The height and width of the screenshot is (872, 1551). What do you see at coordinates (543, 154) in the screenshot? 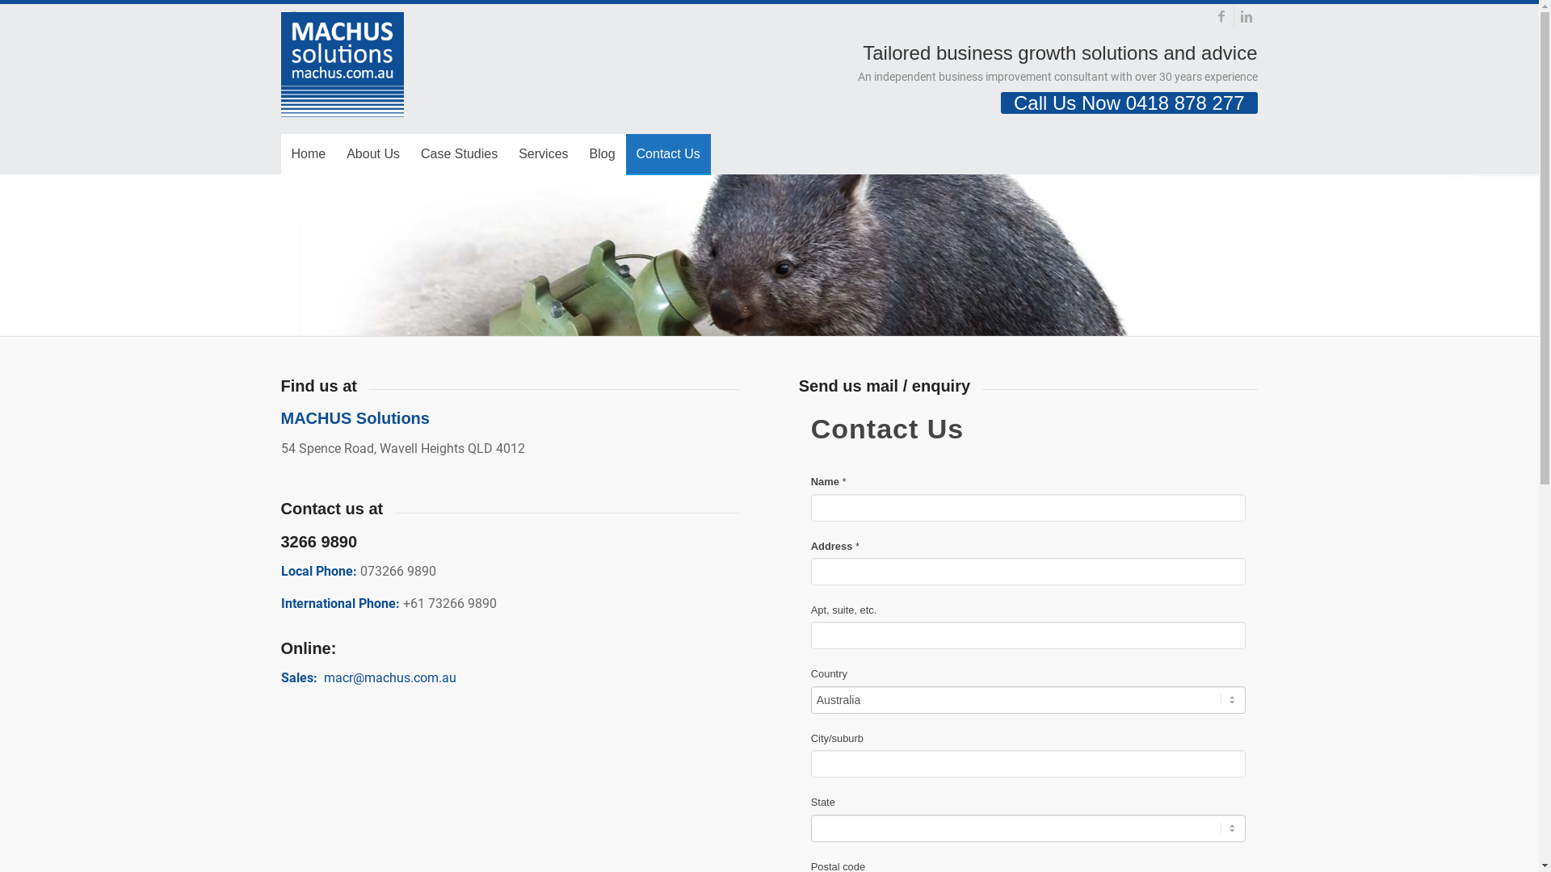
I see `Services` at bounding box center [543, 154].